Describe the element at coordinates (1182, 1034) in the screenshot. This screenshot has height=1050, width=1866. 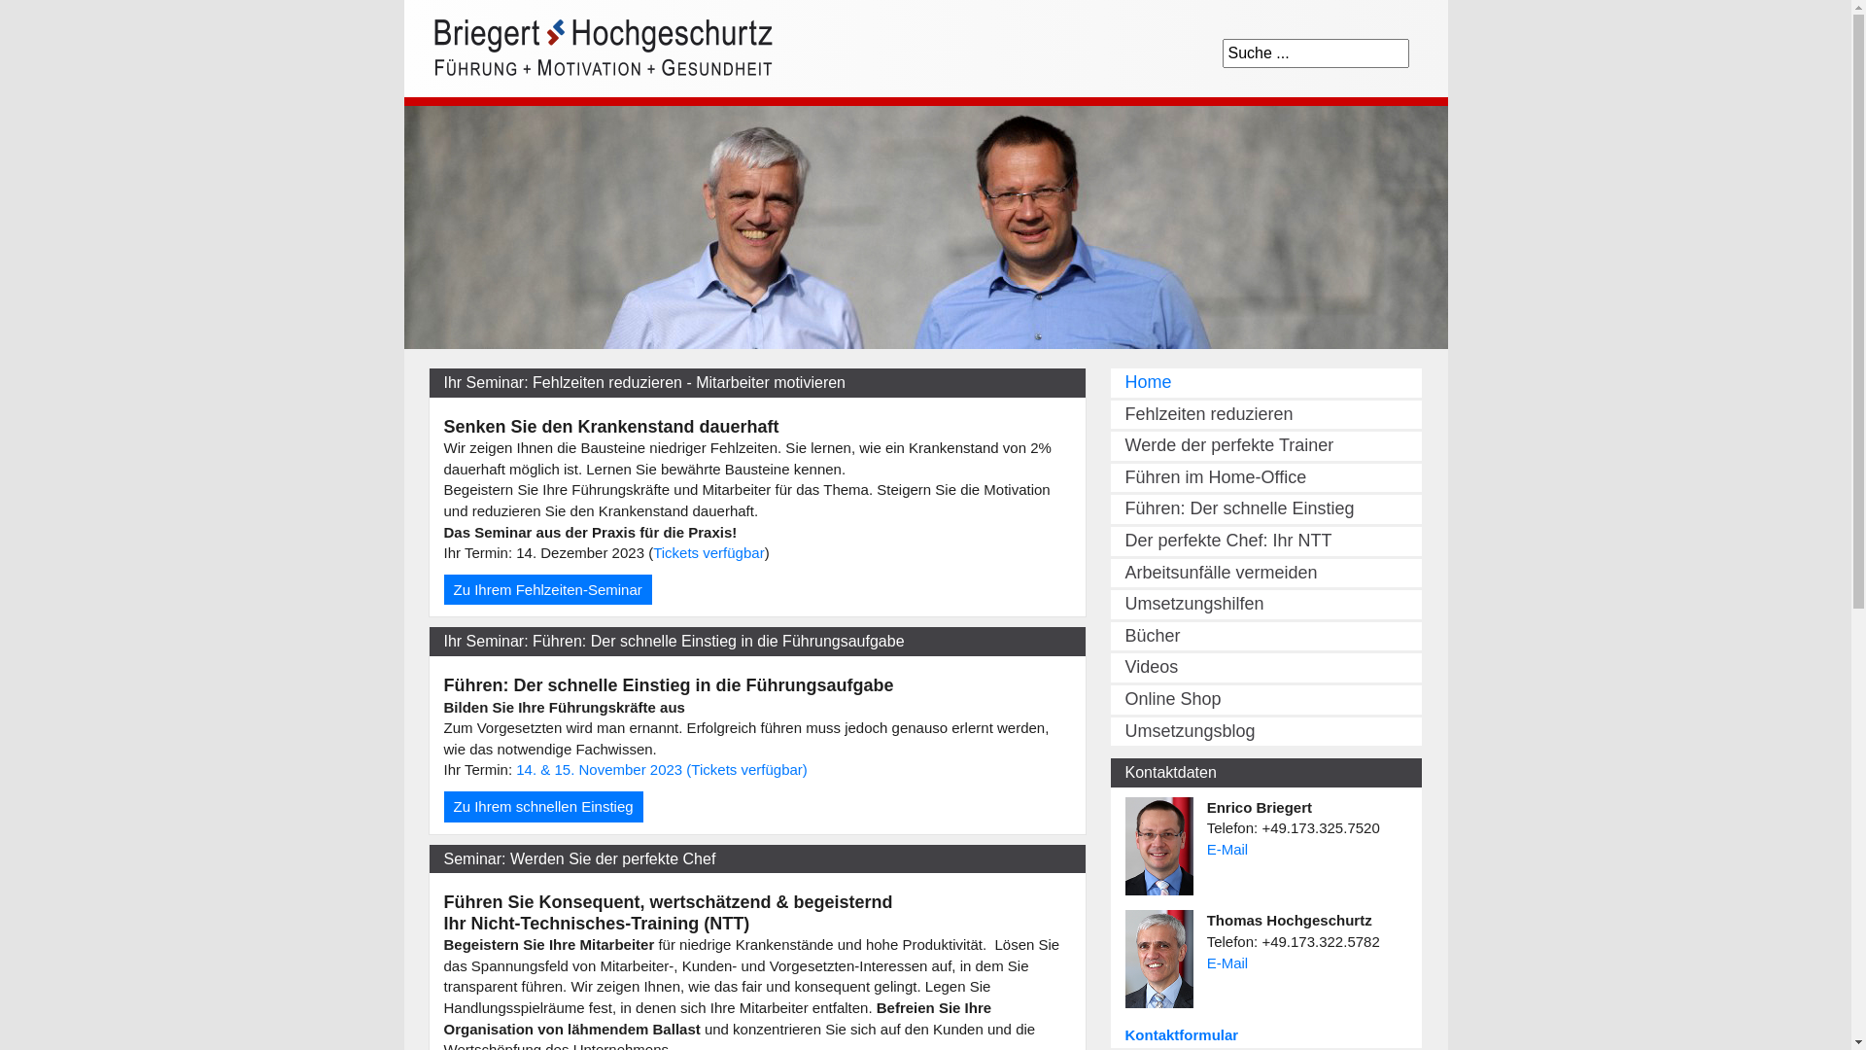
I see `Kontaktformular` at that location.